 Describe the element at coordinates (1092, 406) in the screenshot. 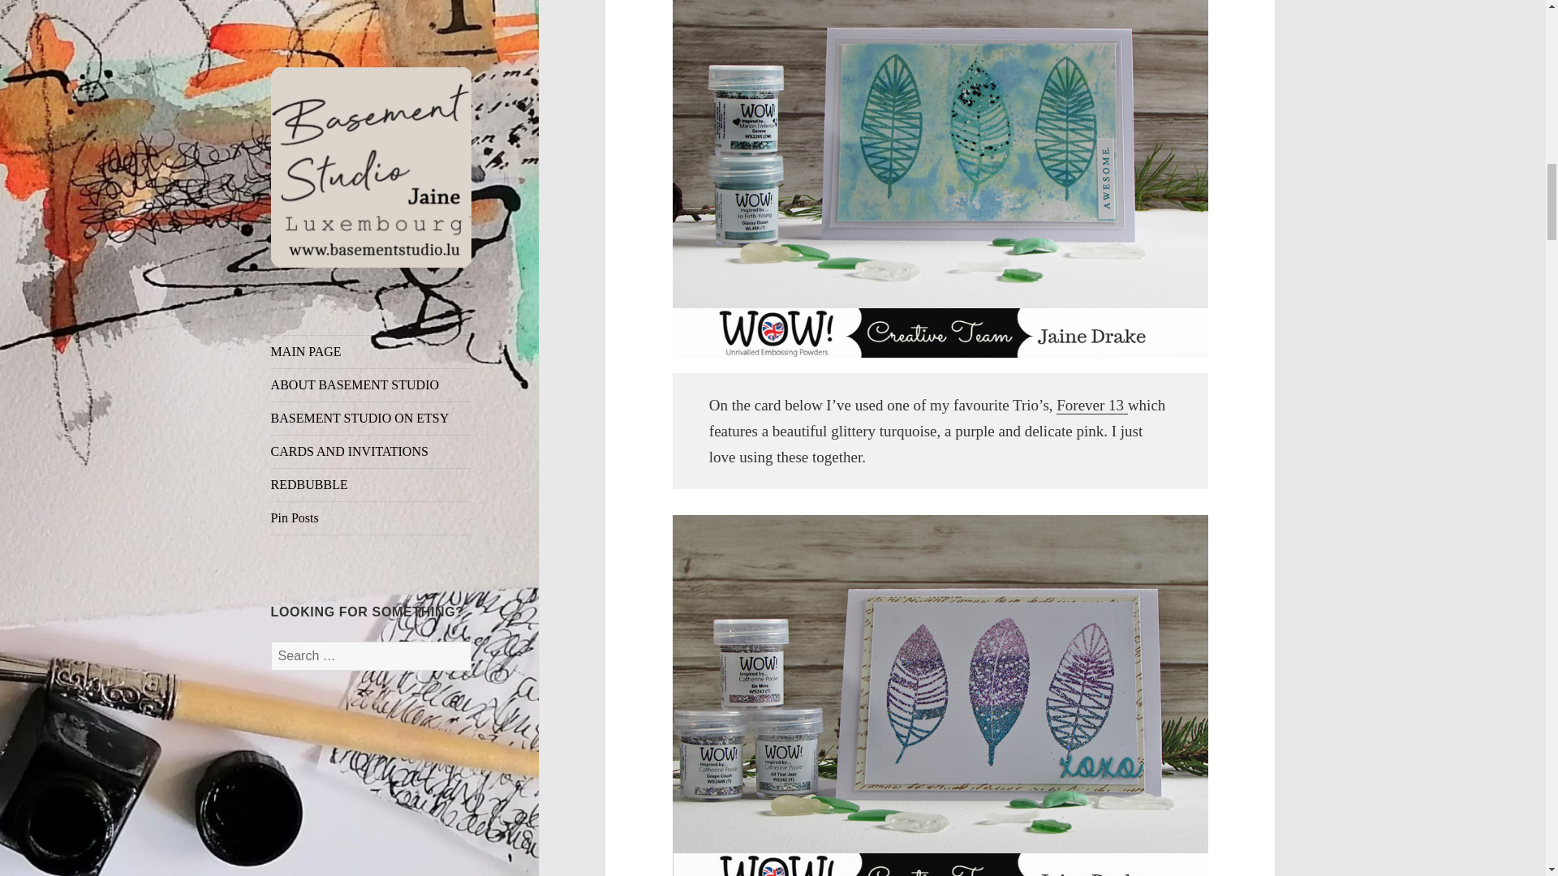

I see `Forever 13` at that location.